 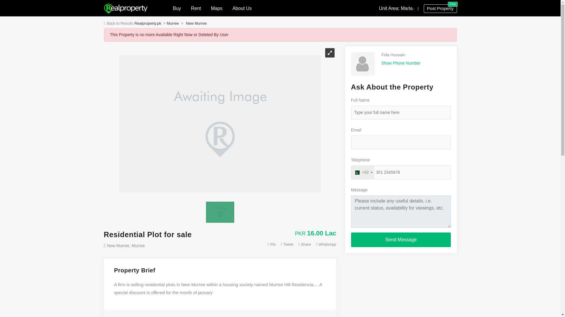 What do you see at coordinates (407, 8) in the screenshot?
I see `Marla` at bounding box center [407, 8].